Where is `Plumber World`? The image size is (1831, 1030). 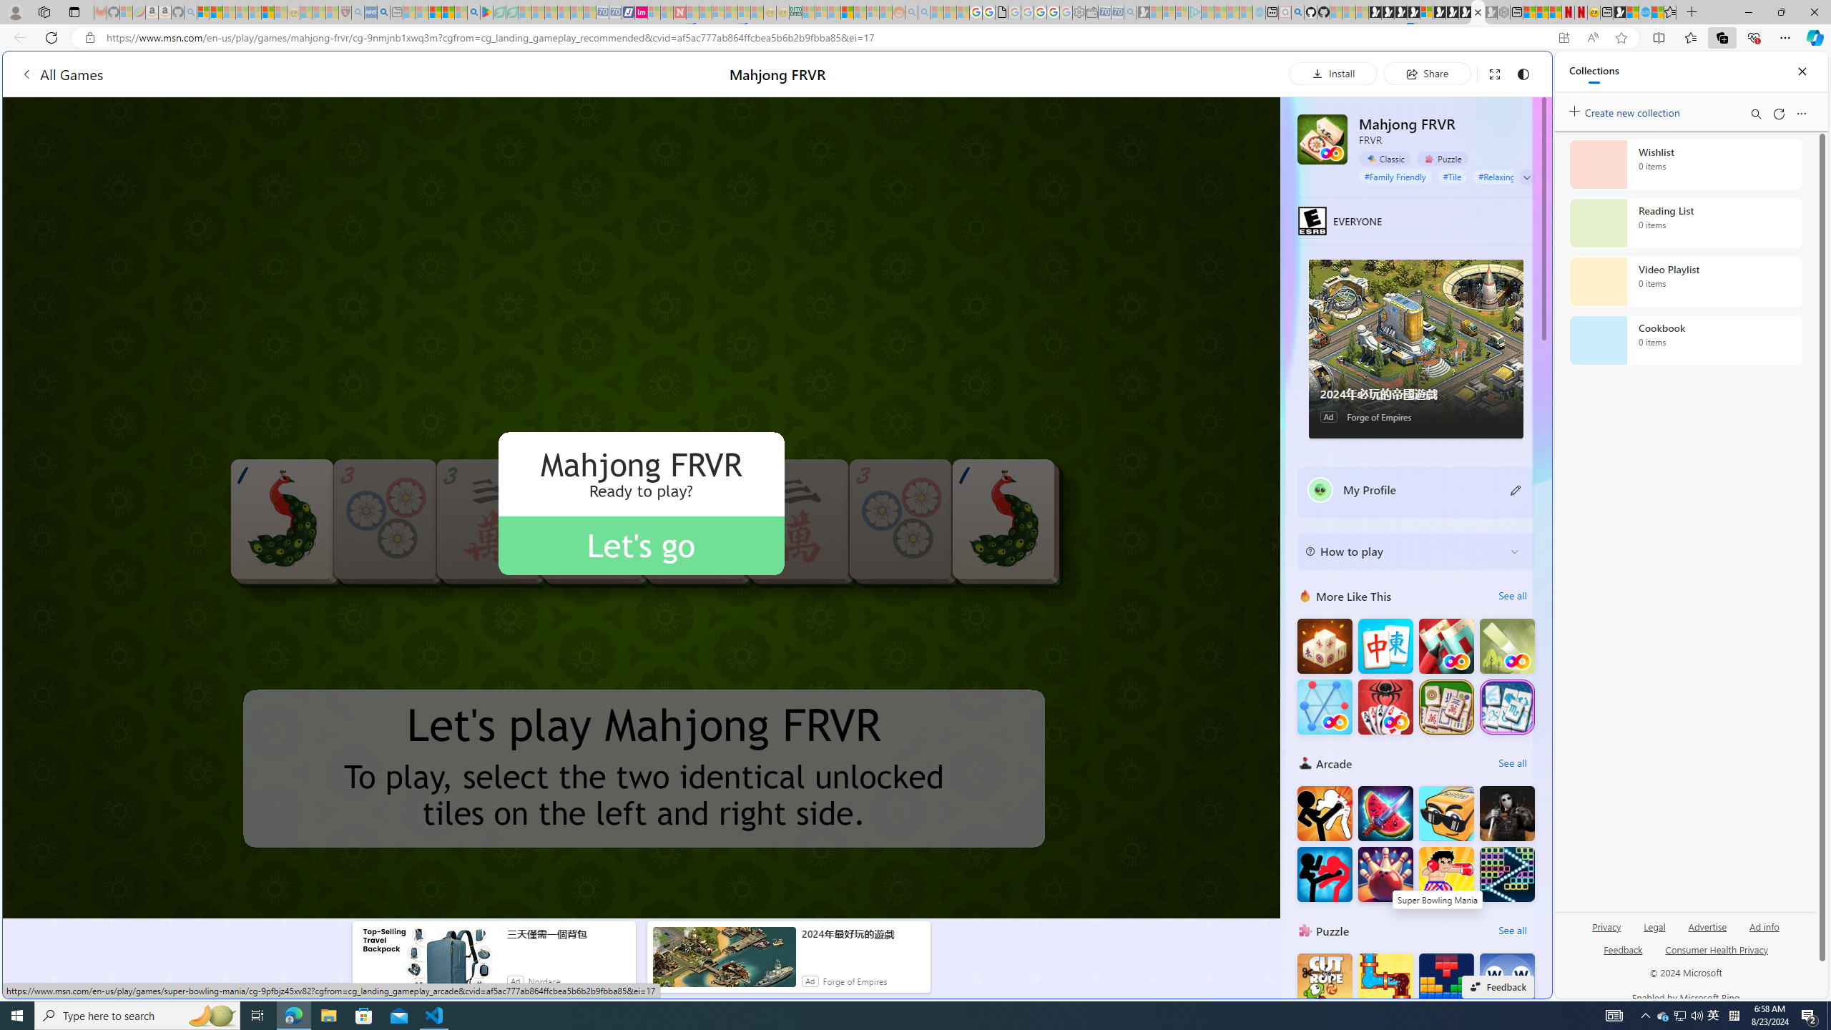 Plumber World is located at coordinates (1385, 981).